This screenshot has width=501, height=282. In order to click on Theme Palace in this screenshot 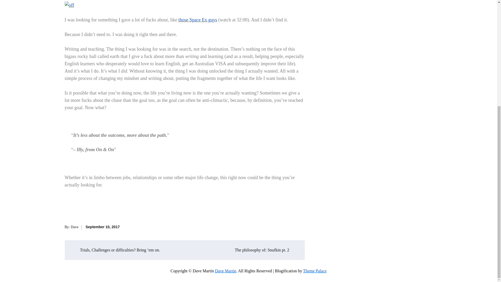, I will do `click(315, 271)`.